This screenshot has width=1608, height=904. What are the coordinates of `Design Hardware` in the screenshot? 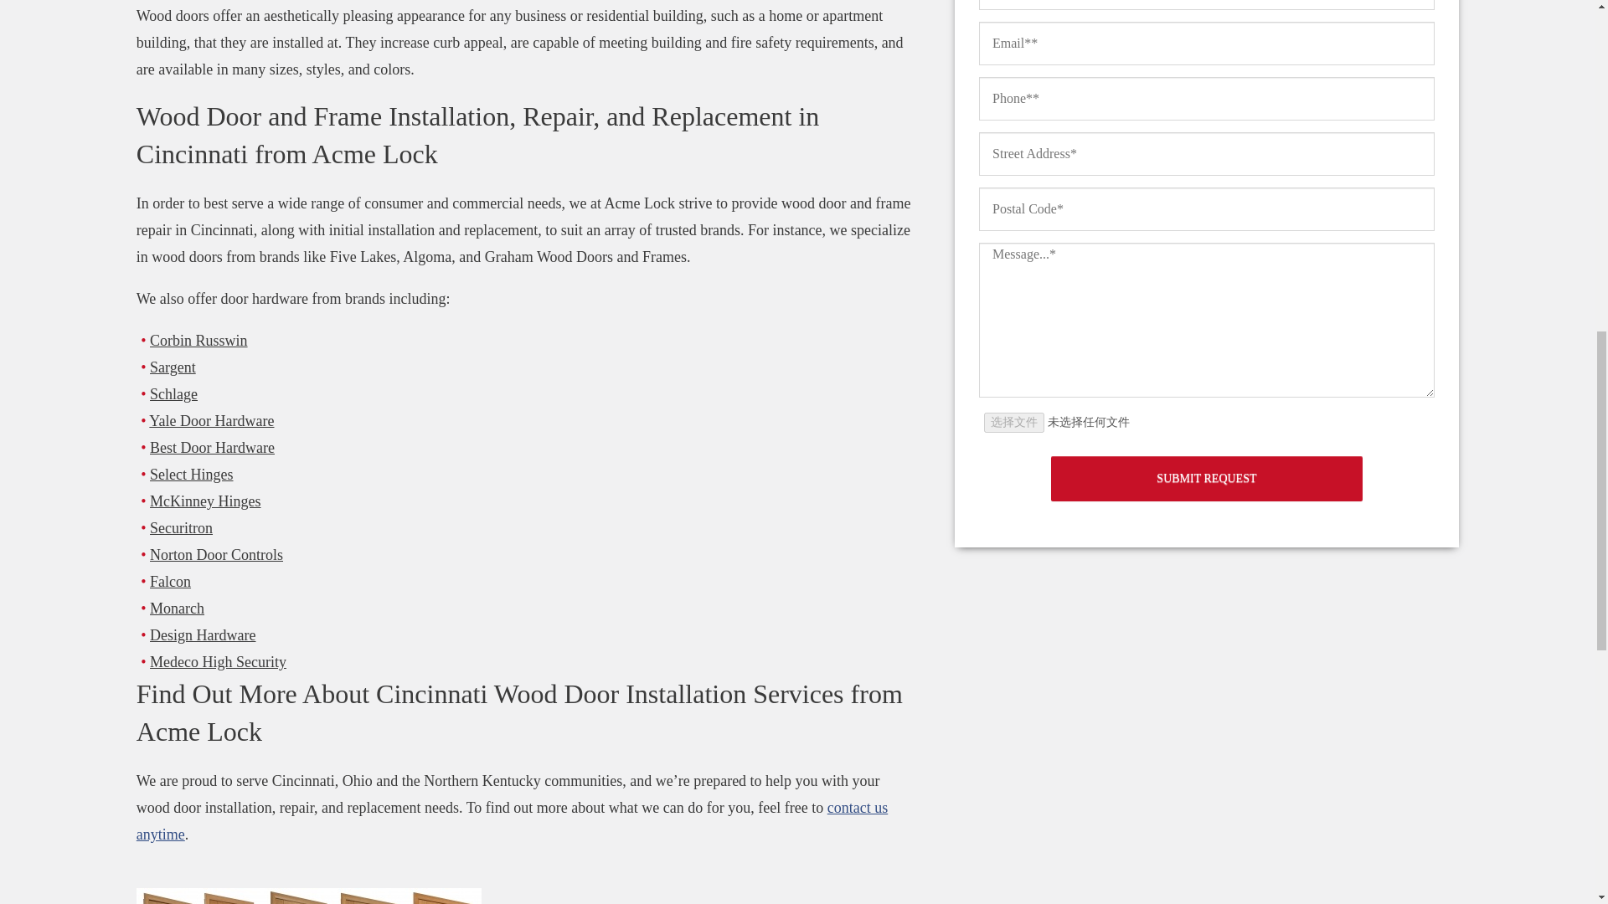 It's located at (203, 634).